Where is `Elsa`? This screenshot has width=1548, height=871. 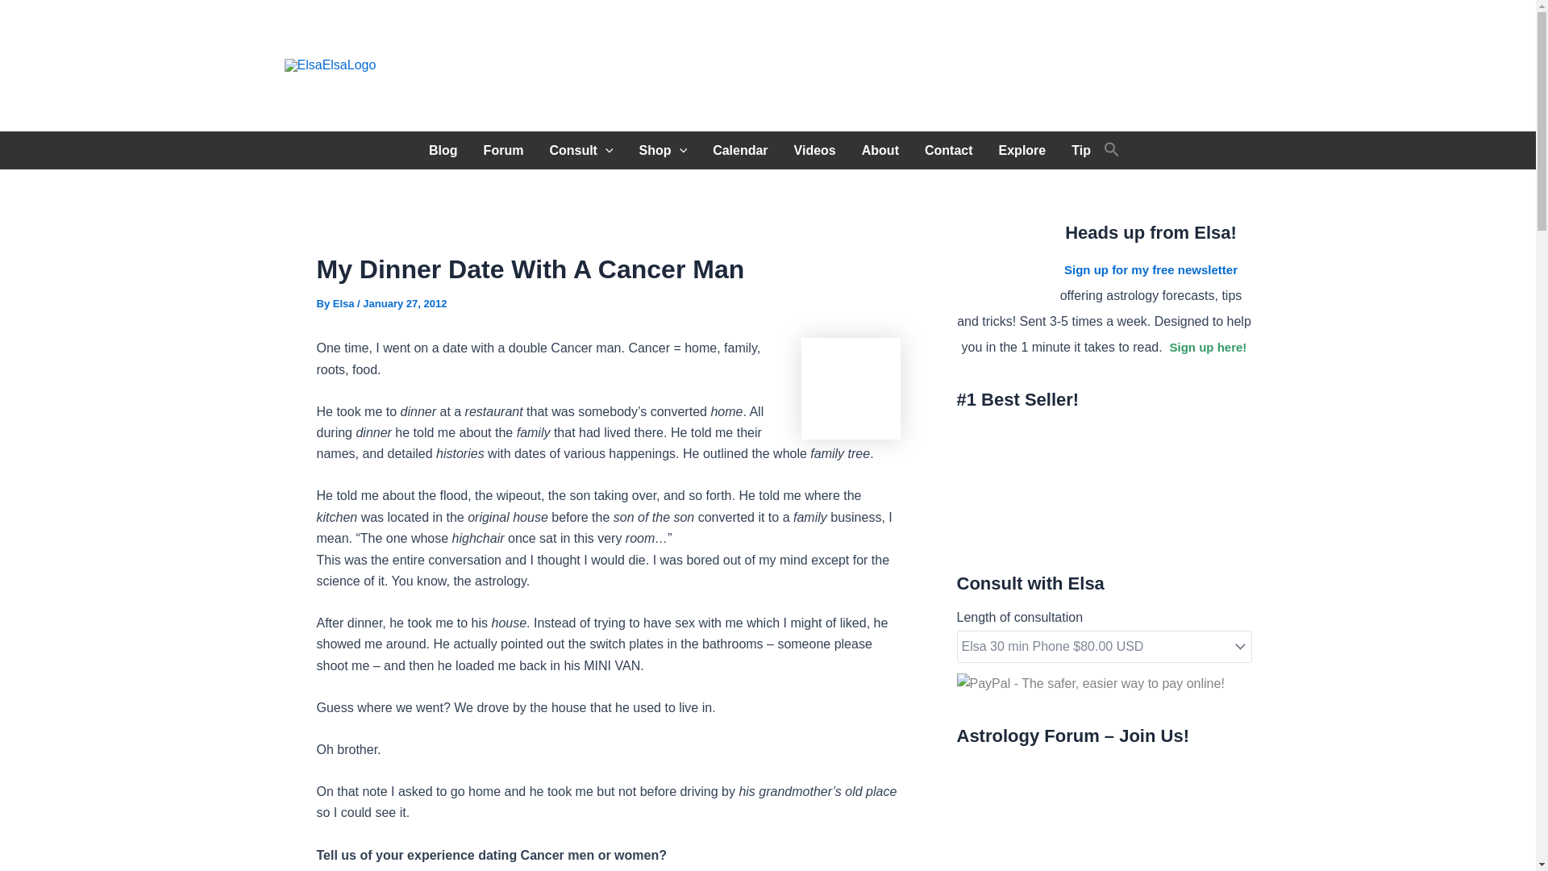 Elsa is located at coordinates (345, 303).